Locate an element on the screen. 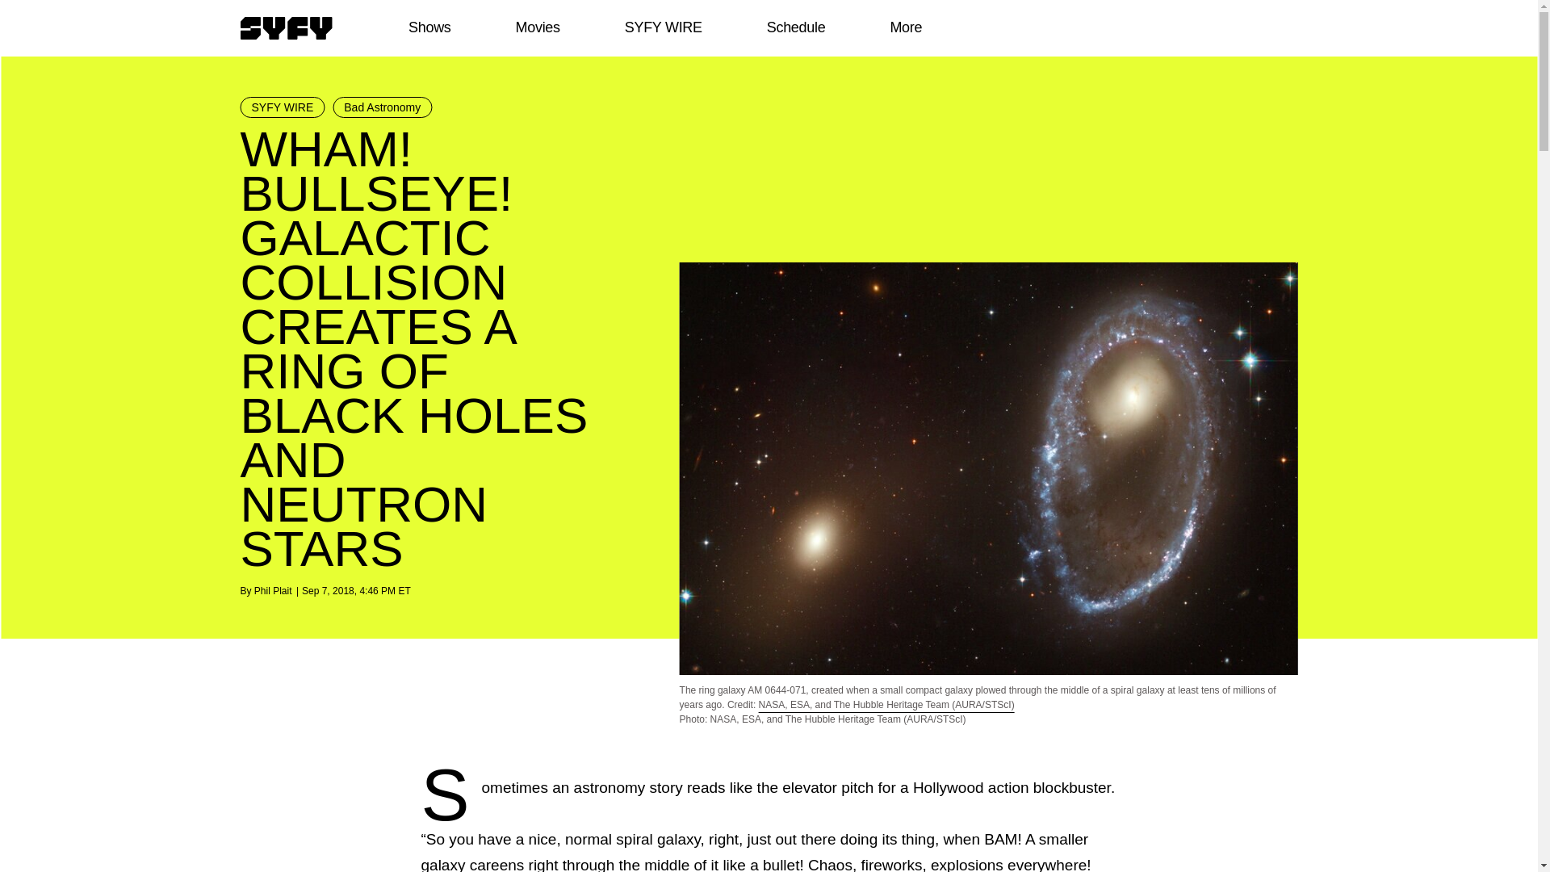 Image resolution: width=1550 pixels, height=872 pixels. Movies is located at coordinates (537, 27).